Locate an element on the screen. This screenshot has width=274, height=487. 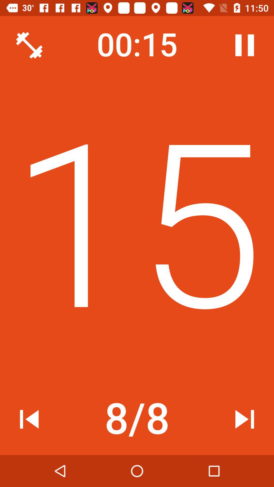
launch item below 14 item is located at coordinates (29, 419).